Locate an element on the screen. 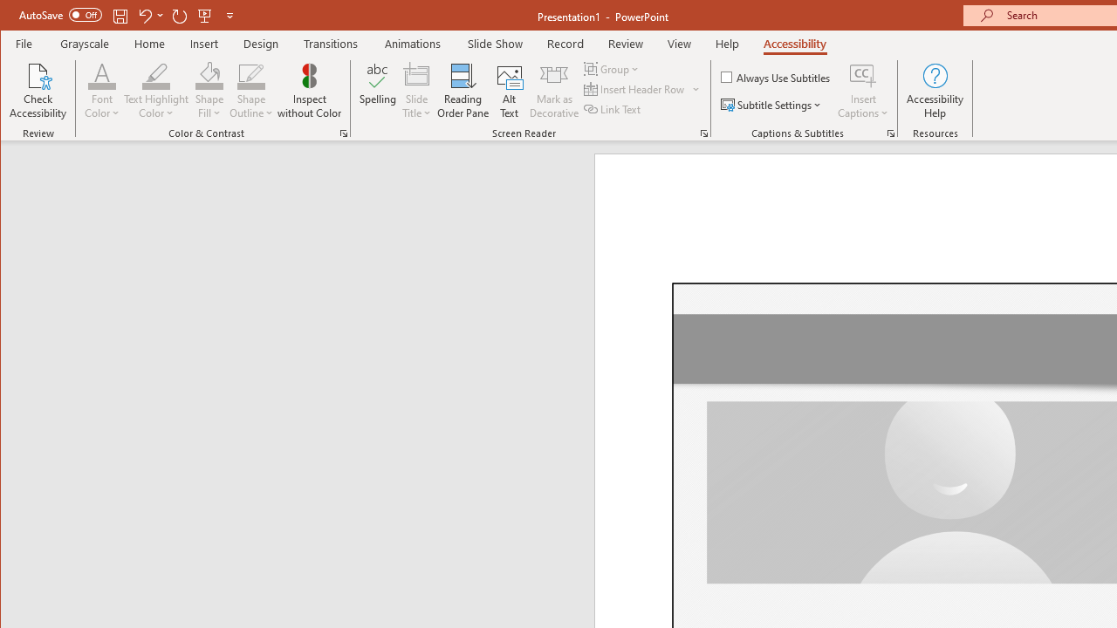 This screenshot has width=1117, height=628. Subtitle Settings is located at coordinates (773, 105).